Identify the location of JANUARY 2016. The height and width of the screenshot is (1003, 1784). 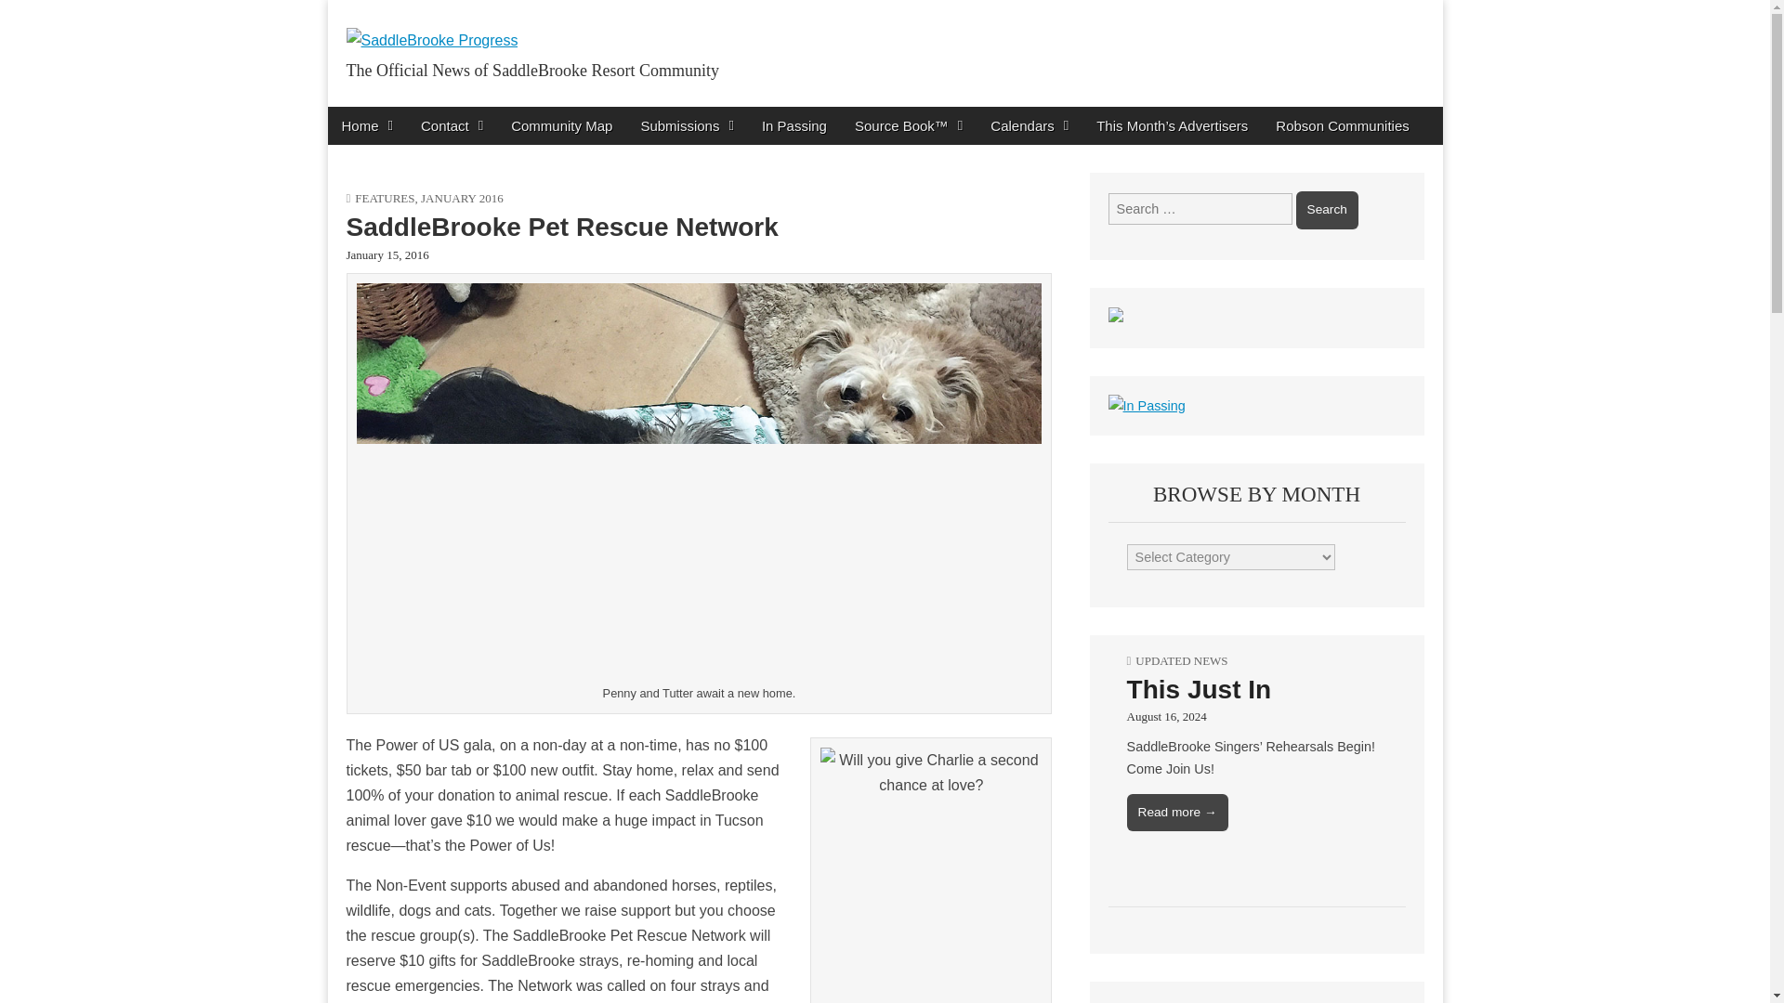
(462, 199).